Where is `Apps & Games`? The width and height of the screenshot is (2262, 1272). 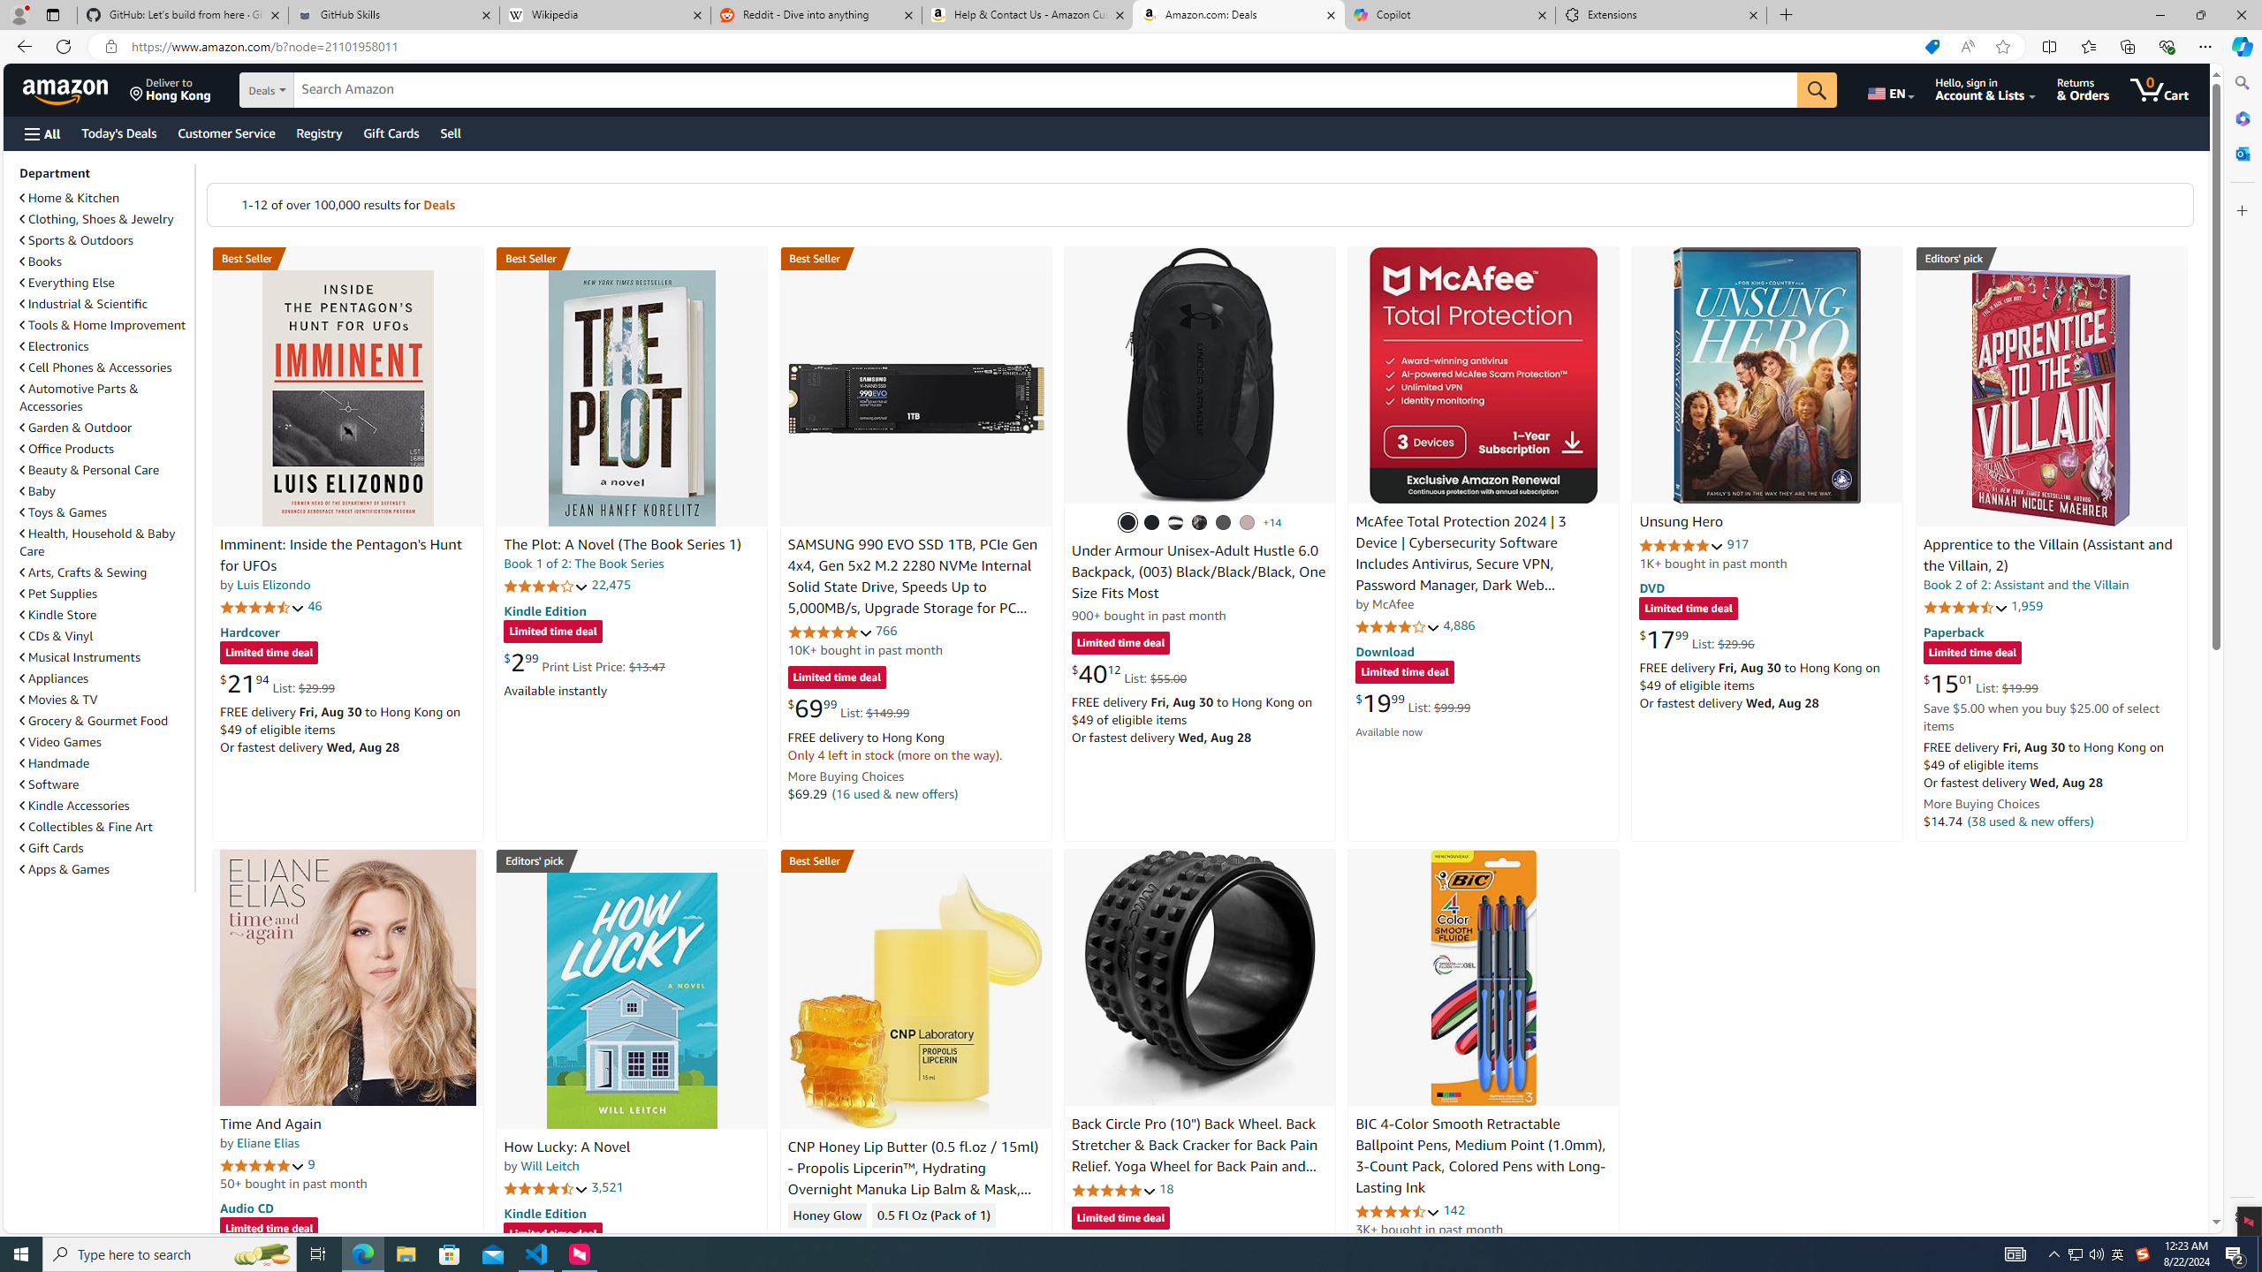 Apps & Games is located at coordinates (105, 868).